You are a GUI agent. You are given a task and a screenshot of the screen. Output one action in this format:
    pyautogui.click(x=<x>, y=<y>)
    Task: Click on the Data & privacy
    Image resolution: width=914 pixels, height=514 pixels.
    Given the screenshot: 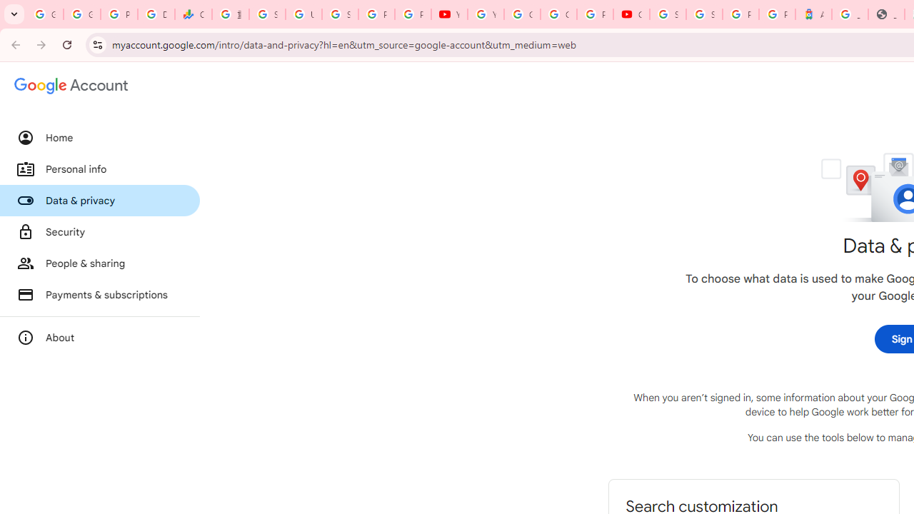 What is the action you would take?
    pyautogui.click(x=100, y=201)
    